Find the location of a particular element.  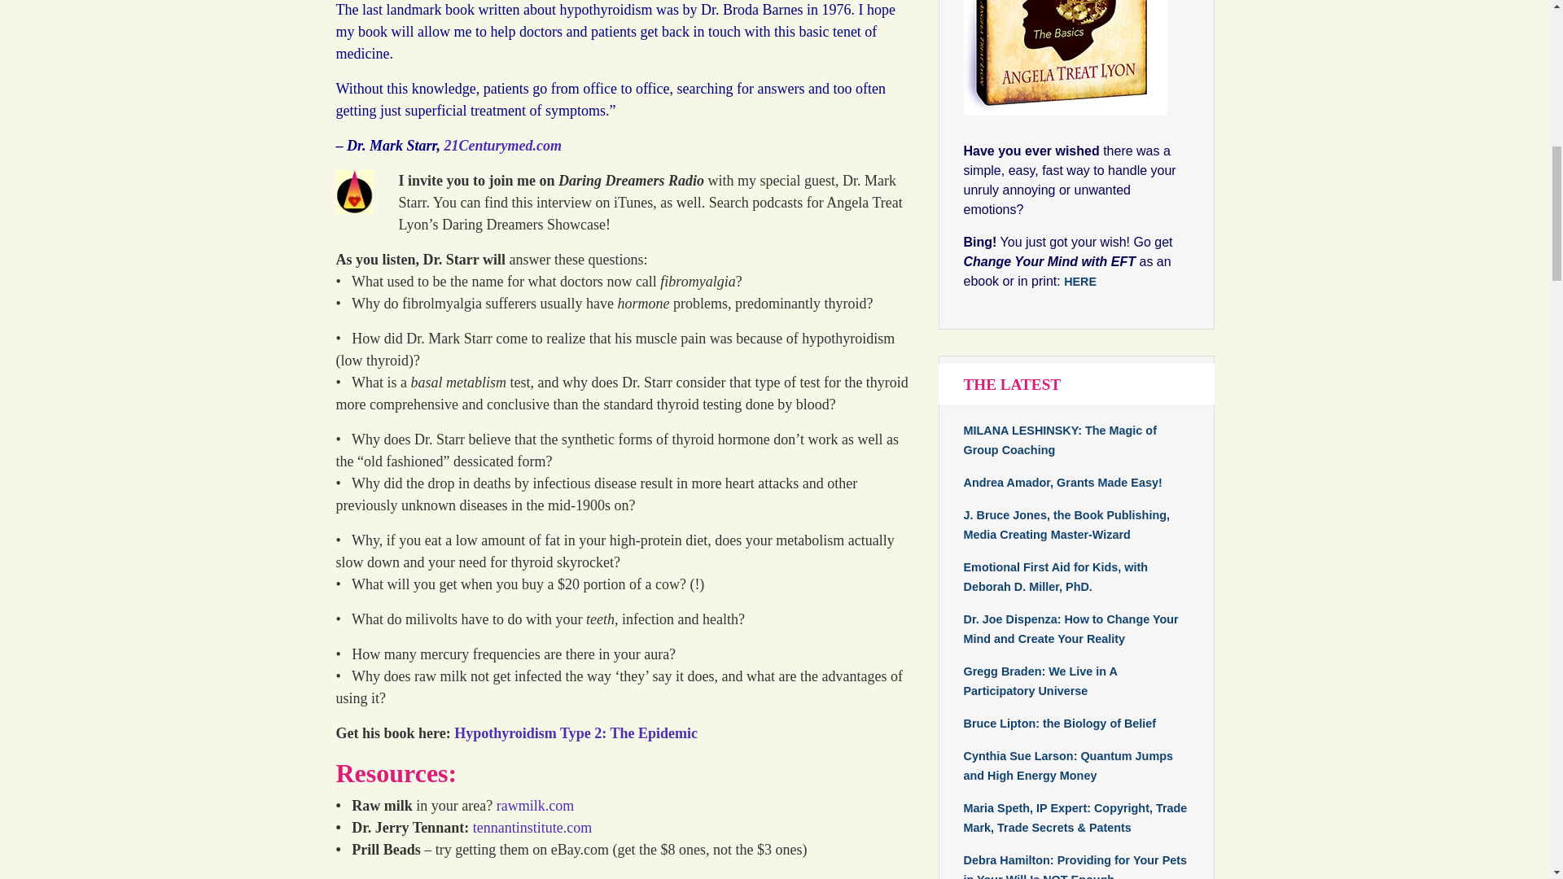

Dr. Mark Starr, Expert on Hypothyroidism is located at coordinates (503, 145).